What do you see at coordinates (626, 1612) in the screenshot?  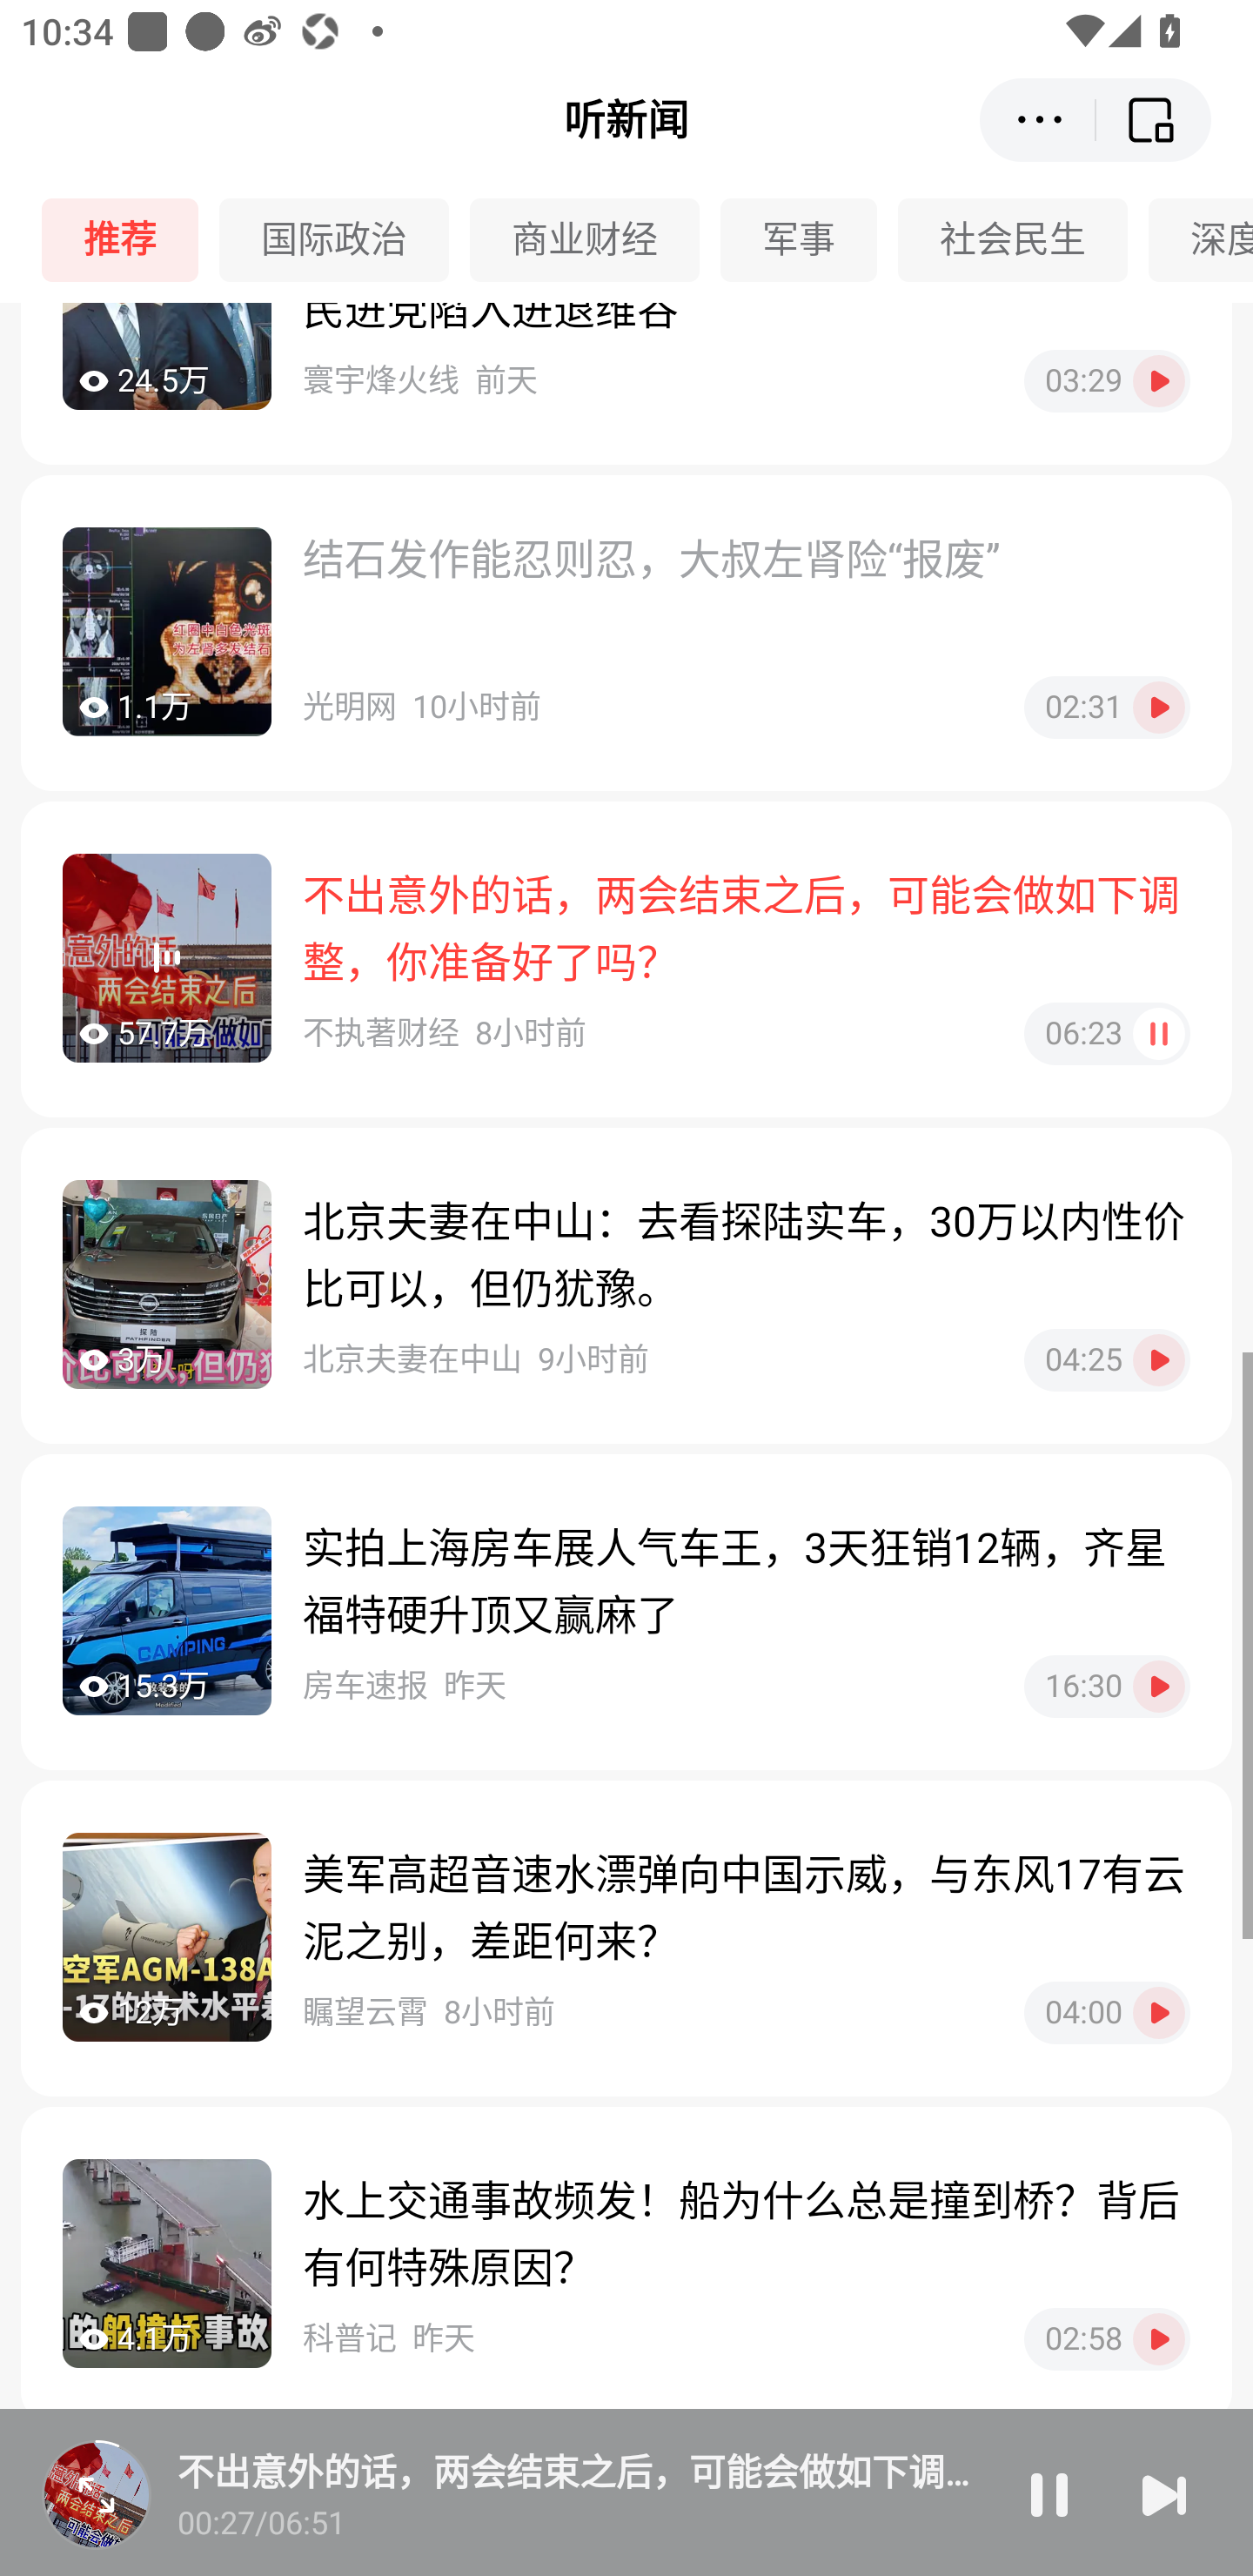 I see `15.3万 实拍上海房车展人气车王，3天狂销12辆，齐星福特硬升顶又赢麻了 房车速报昨天 16:30` at bounding box center [626, 1612].